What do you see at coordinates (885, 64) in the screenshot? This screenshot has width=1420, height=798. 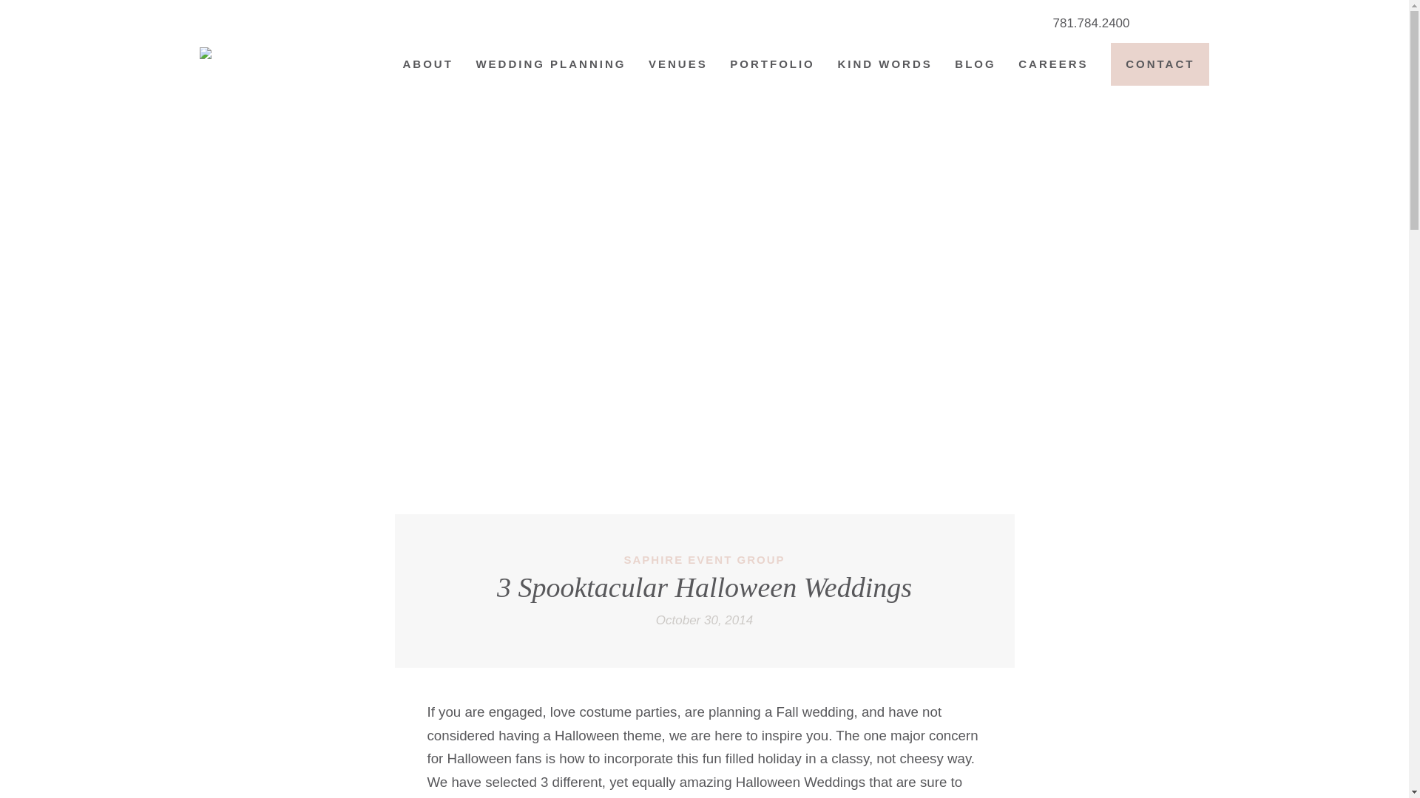 I see `KIND WORDS` at bounding box center [885, 64].